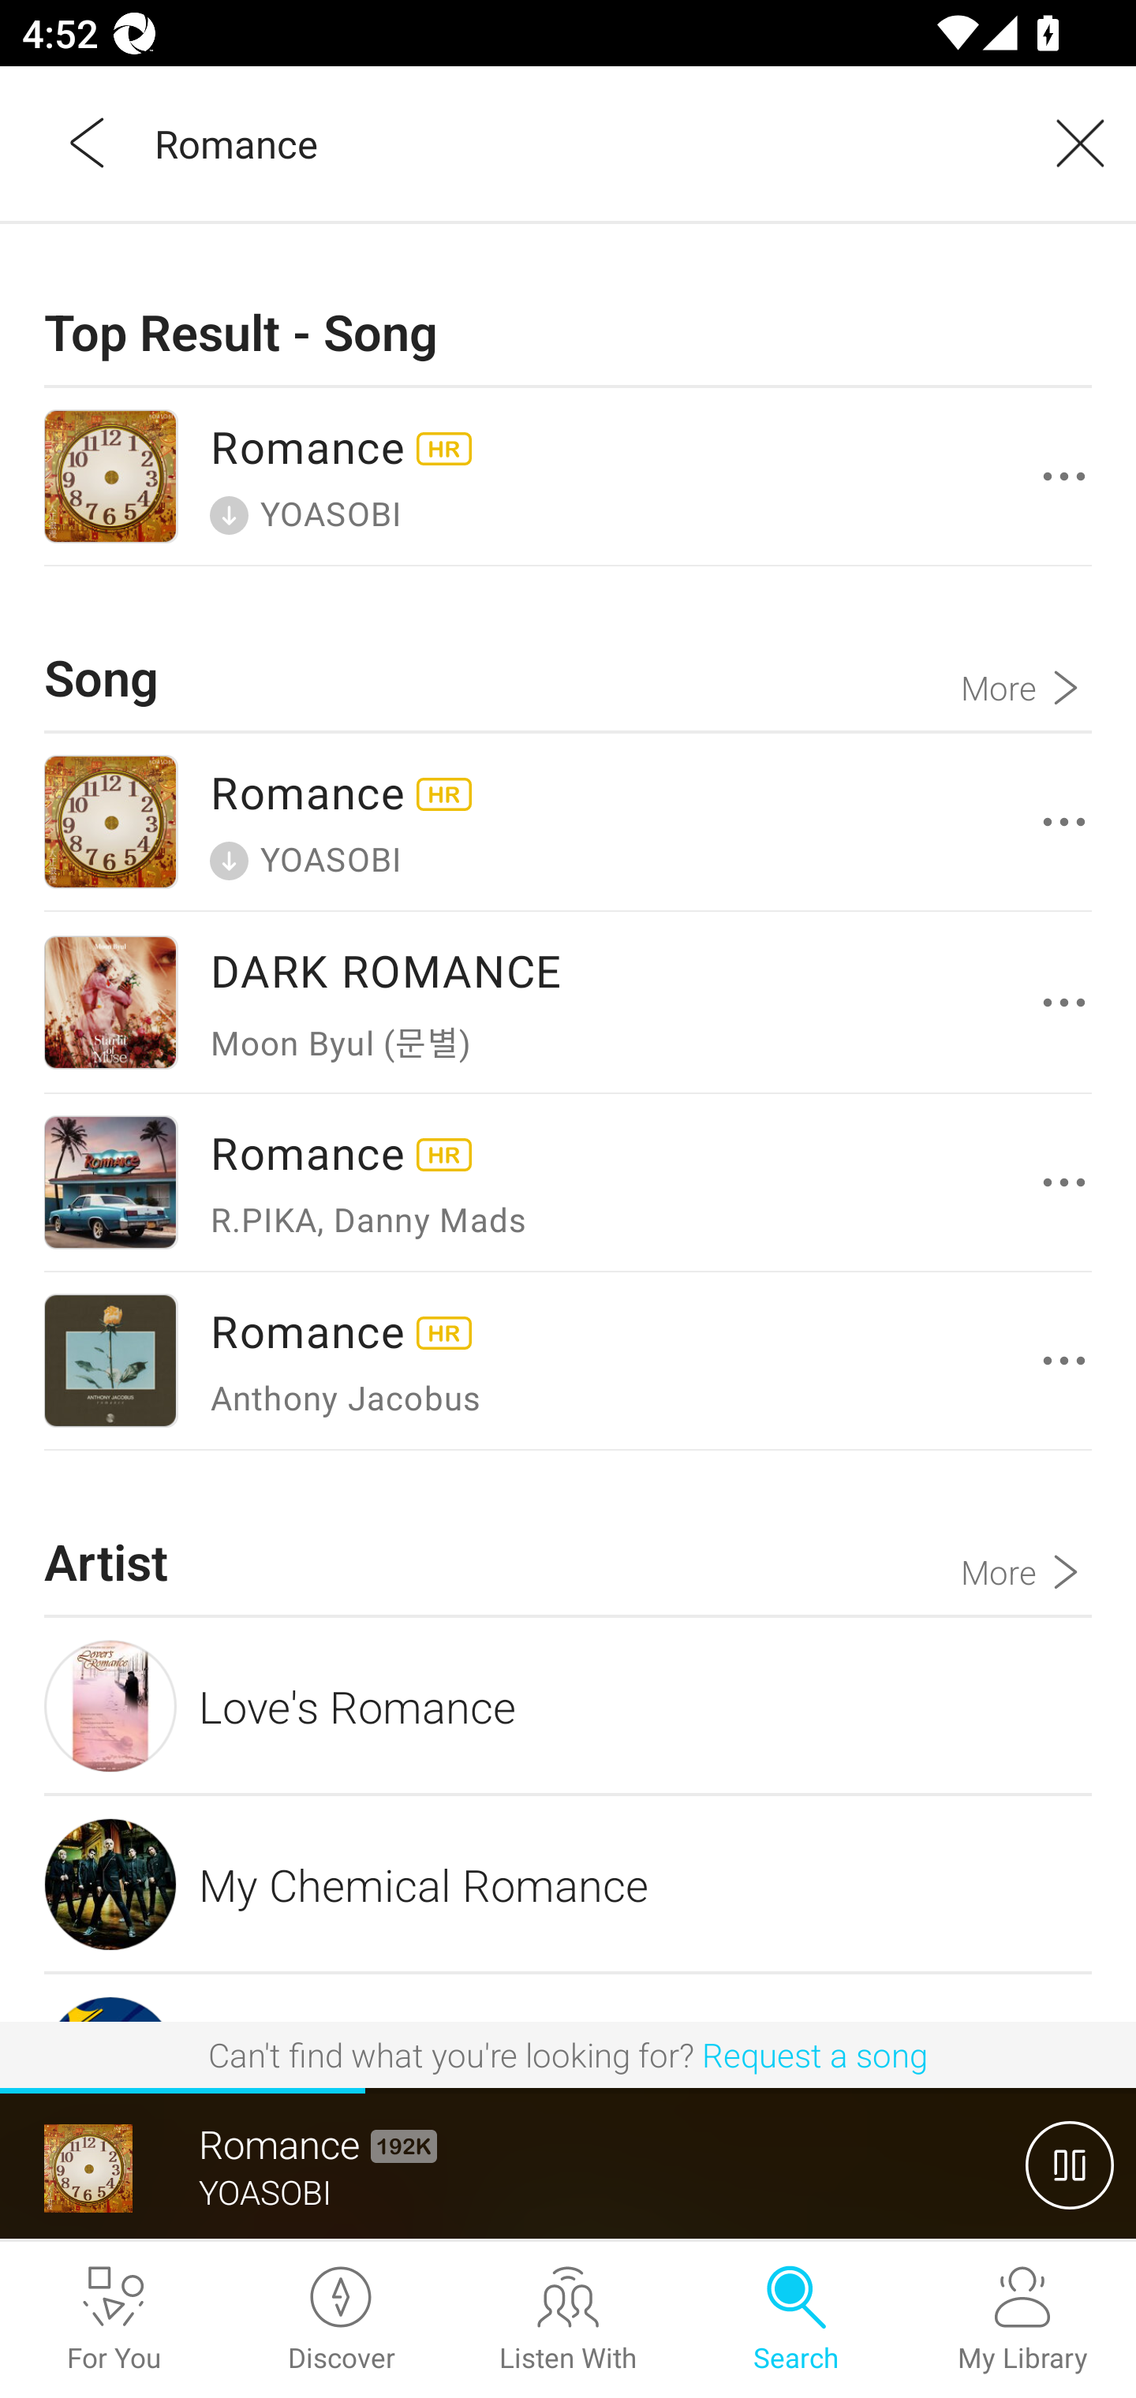 The width and height of the screenshot is (1136, 2398). What do you see at coordinates (1026, 648) in the screenshot?
I see `More Song More` at bounding box center [1026, 648].